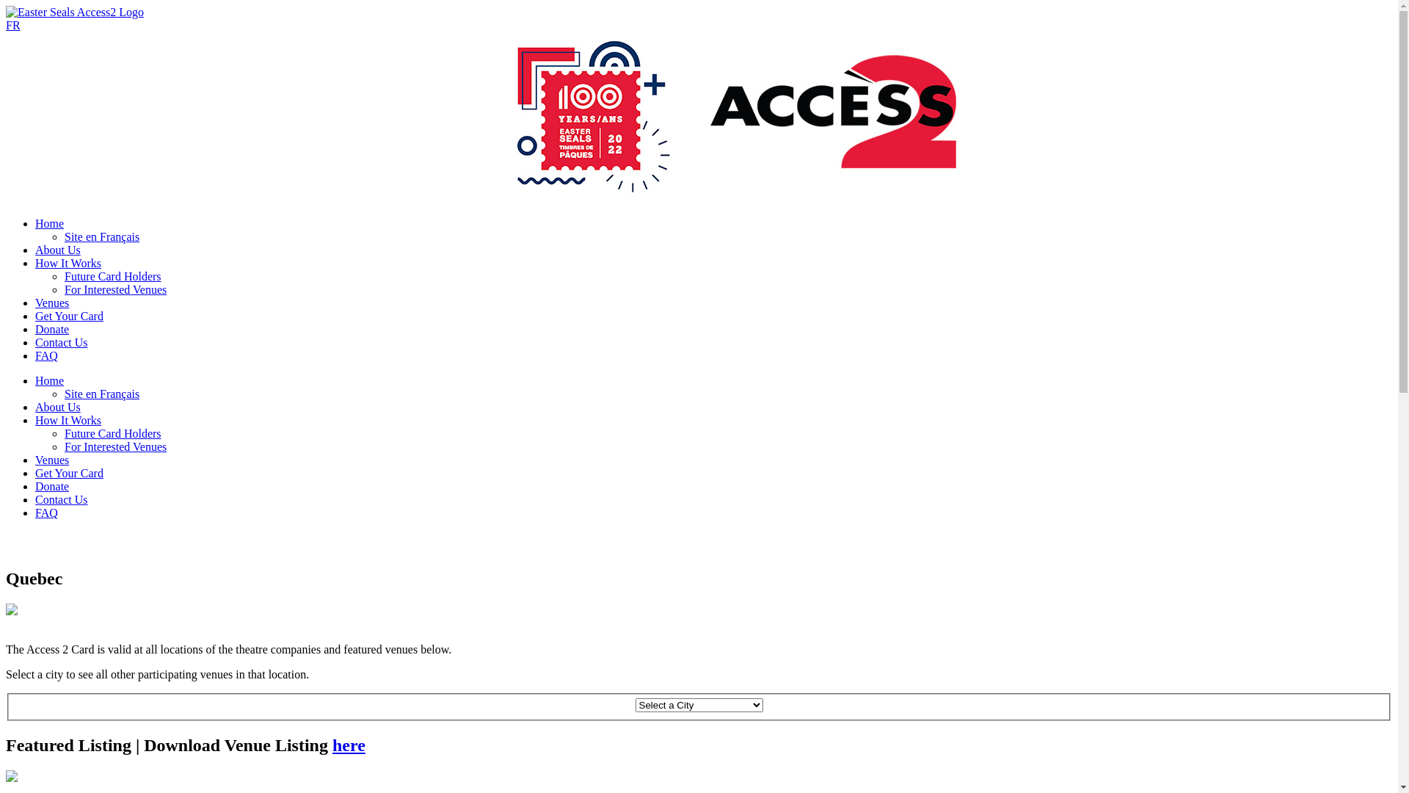 This screenshot has width=1409, height=793. What do you see at coordinates (349, 745) in the screenshot?
I see `here` at bounding box center [349, 745].